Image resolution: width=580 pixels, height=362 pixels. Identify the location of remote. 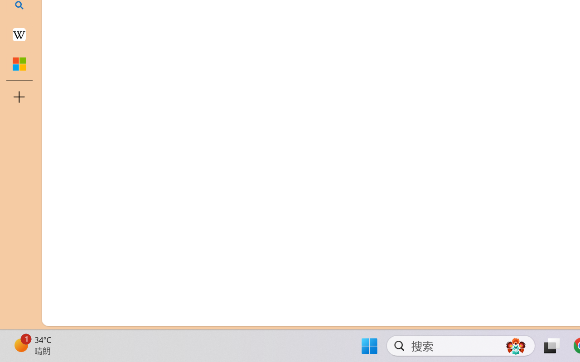
(55, 316).